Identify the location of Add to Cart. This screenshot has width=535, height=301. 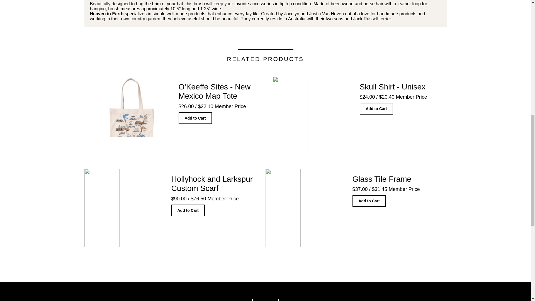
(369, 201).